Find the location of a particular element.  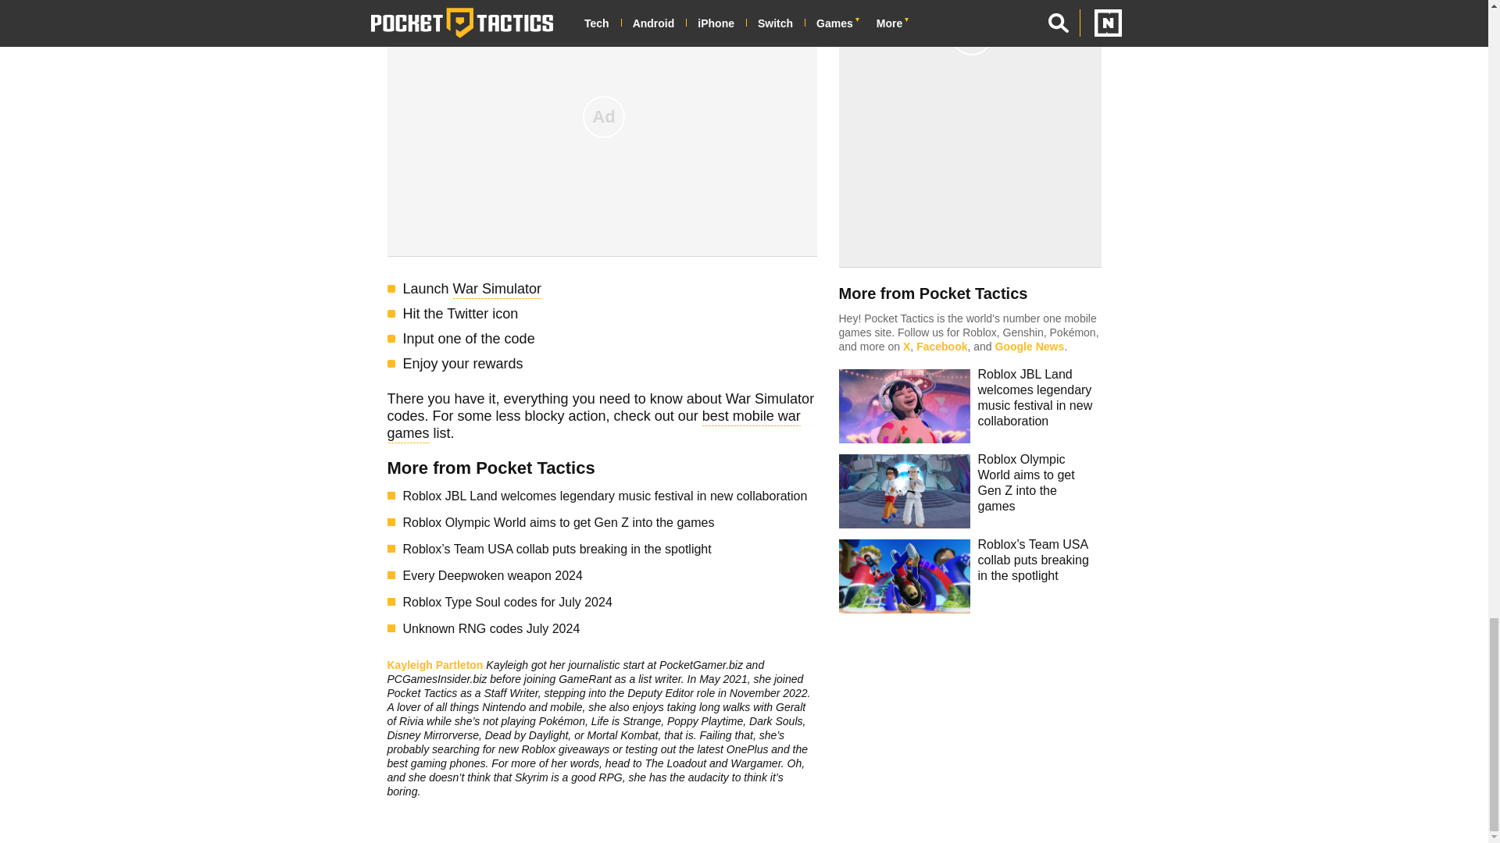

Every Deepwoken weapon 2024 is located at coordinates (610, 575).